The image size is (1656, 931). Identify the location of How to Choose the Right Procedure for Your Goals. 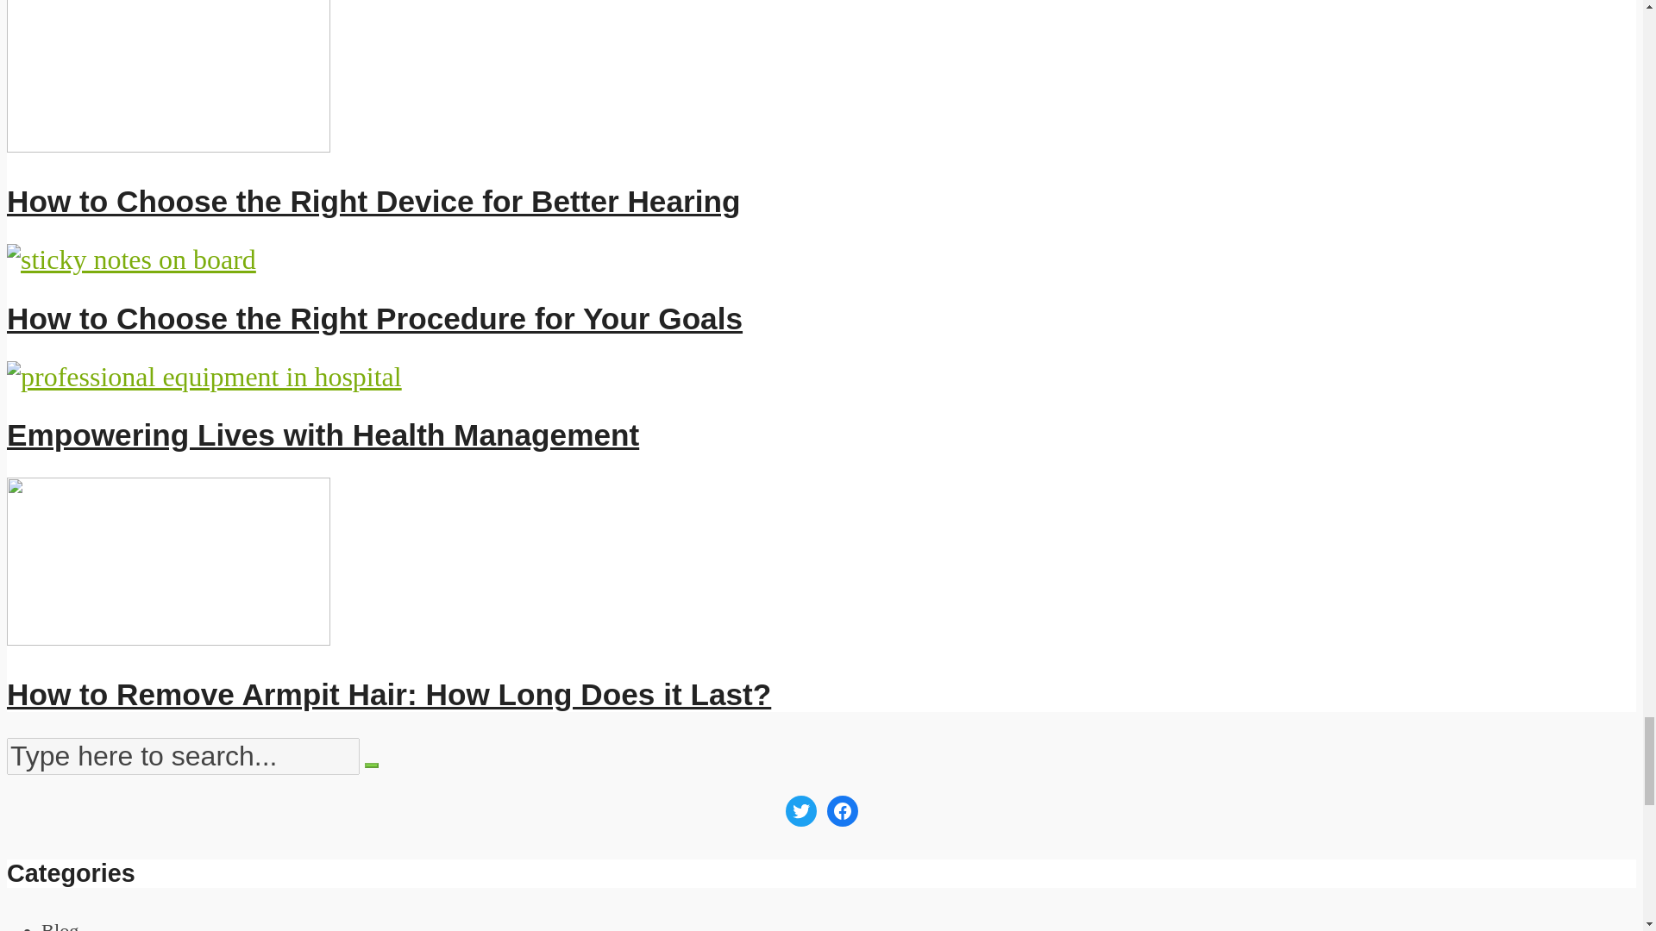
(131, 259).